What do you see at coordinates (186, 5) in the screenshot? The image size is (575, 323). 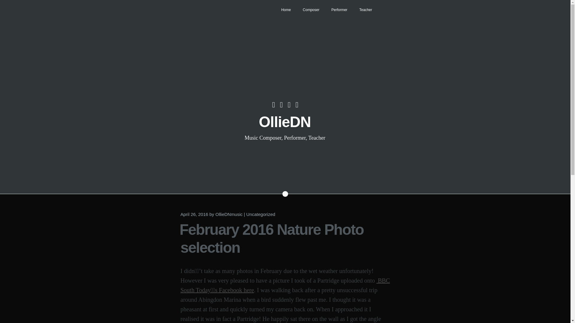 I see `Skip to content` at bounding box center [186, 5].